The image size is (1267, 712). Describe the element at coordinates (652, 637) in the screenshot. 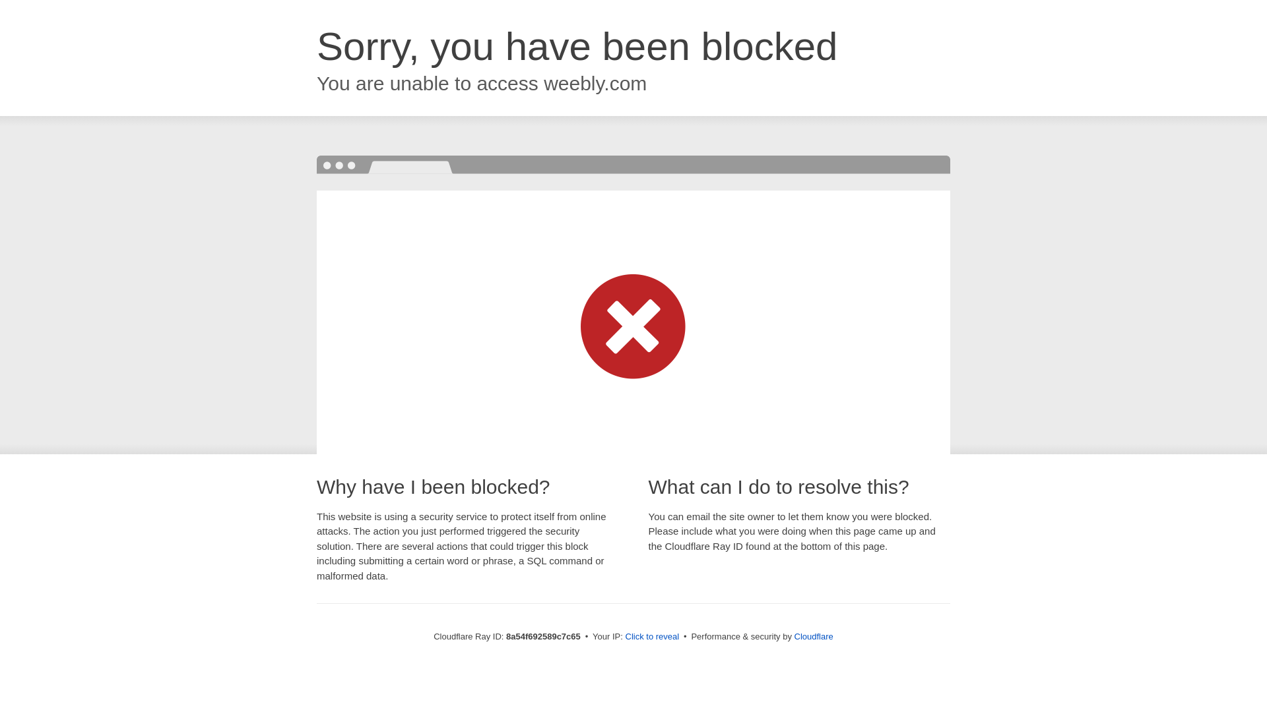

I see `Click to reveal` at that location.